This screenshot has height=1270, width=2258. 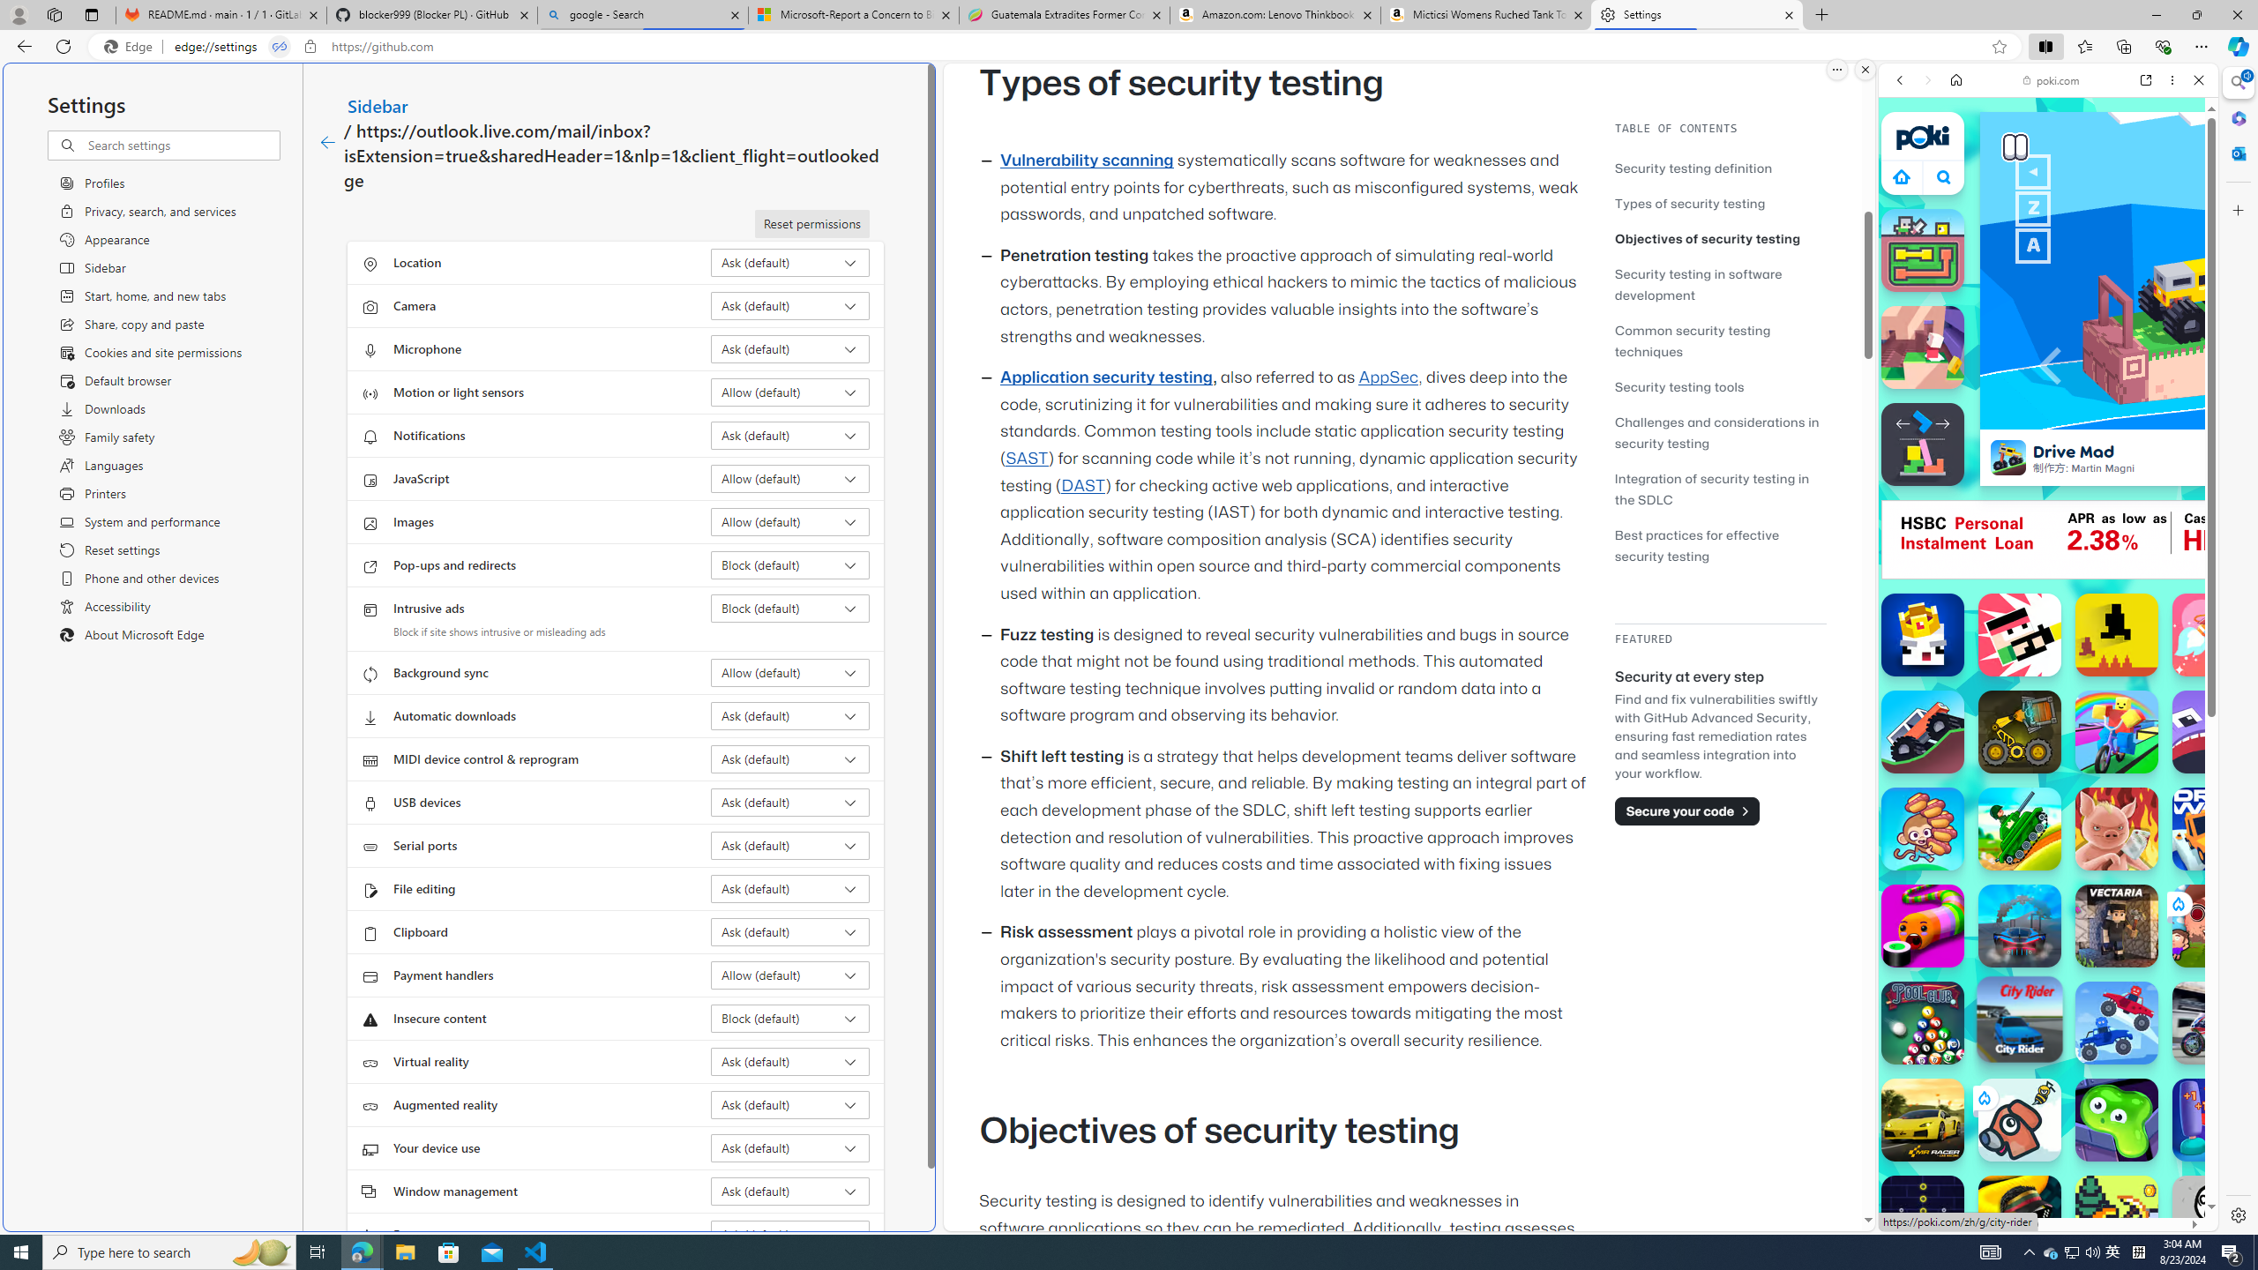 I want to click on Two Player Games, so click(x=2048, y=501).